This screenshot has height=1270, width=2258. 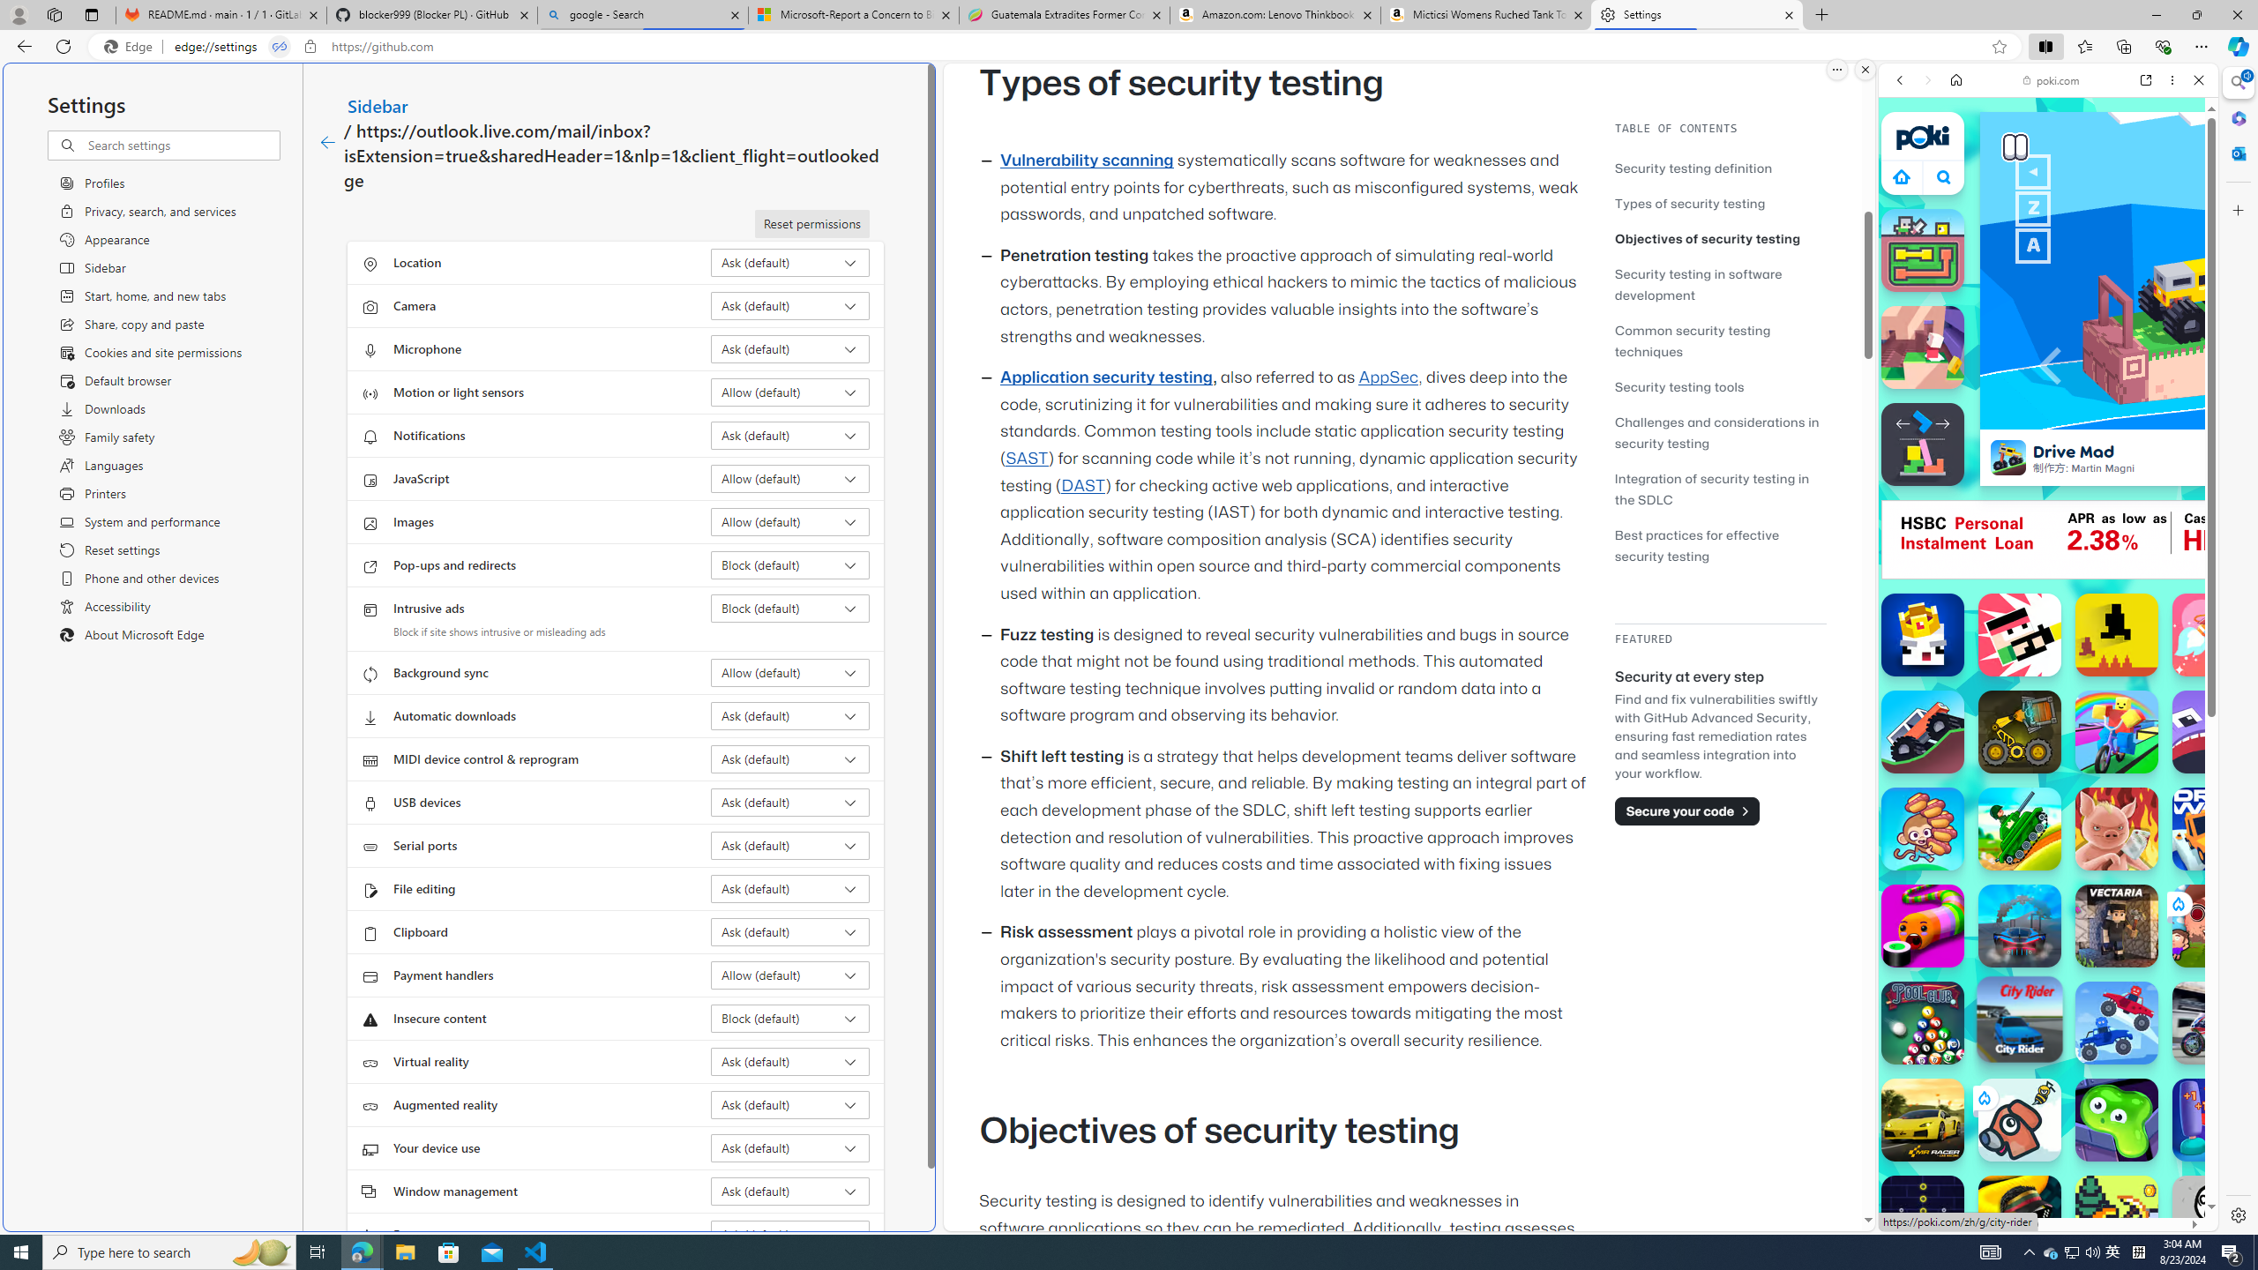 I want to click on Two Player Games, so click(x=2048, y=501).